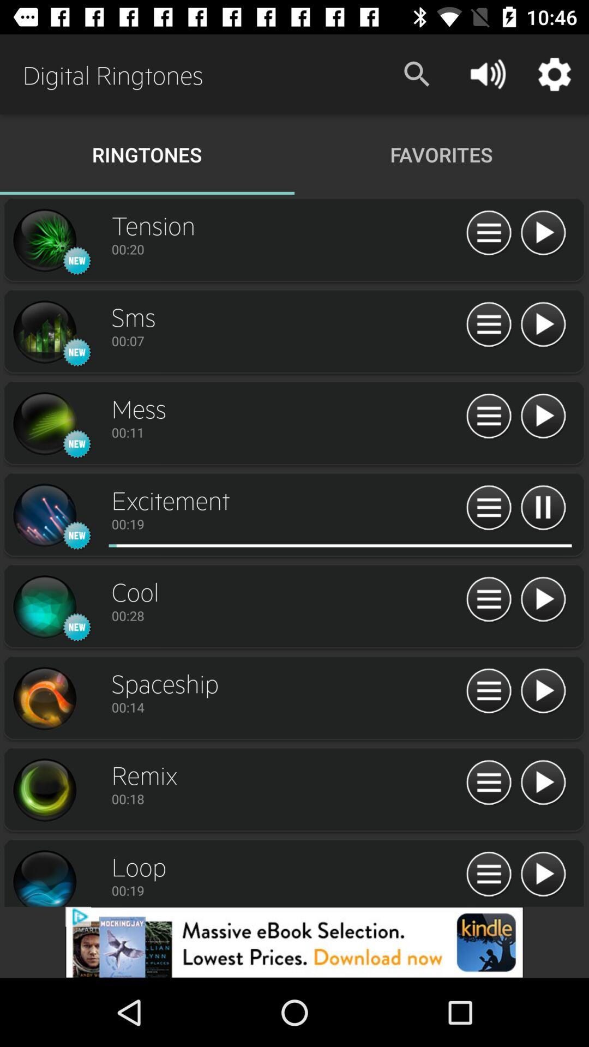 This screenshot has height=1047, width=589. I want to click on click loop arrow, so click(543, 875).